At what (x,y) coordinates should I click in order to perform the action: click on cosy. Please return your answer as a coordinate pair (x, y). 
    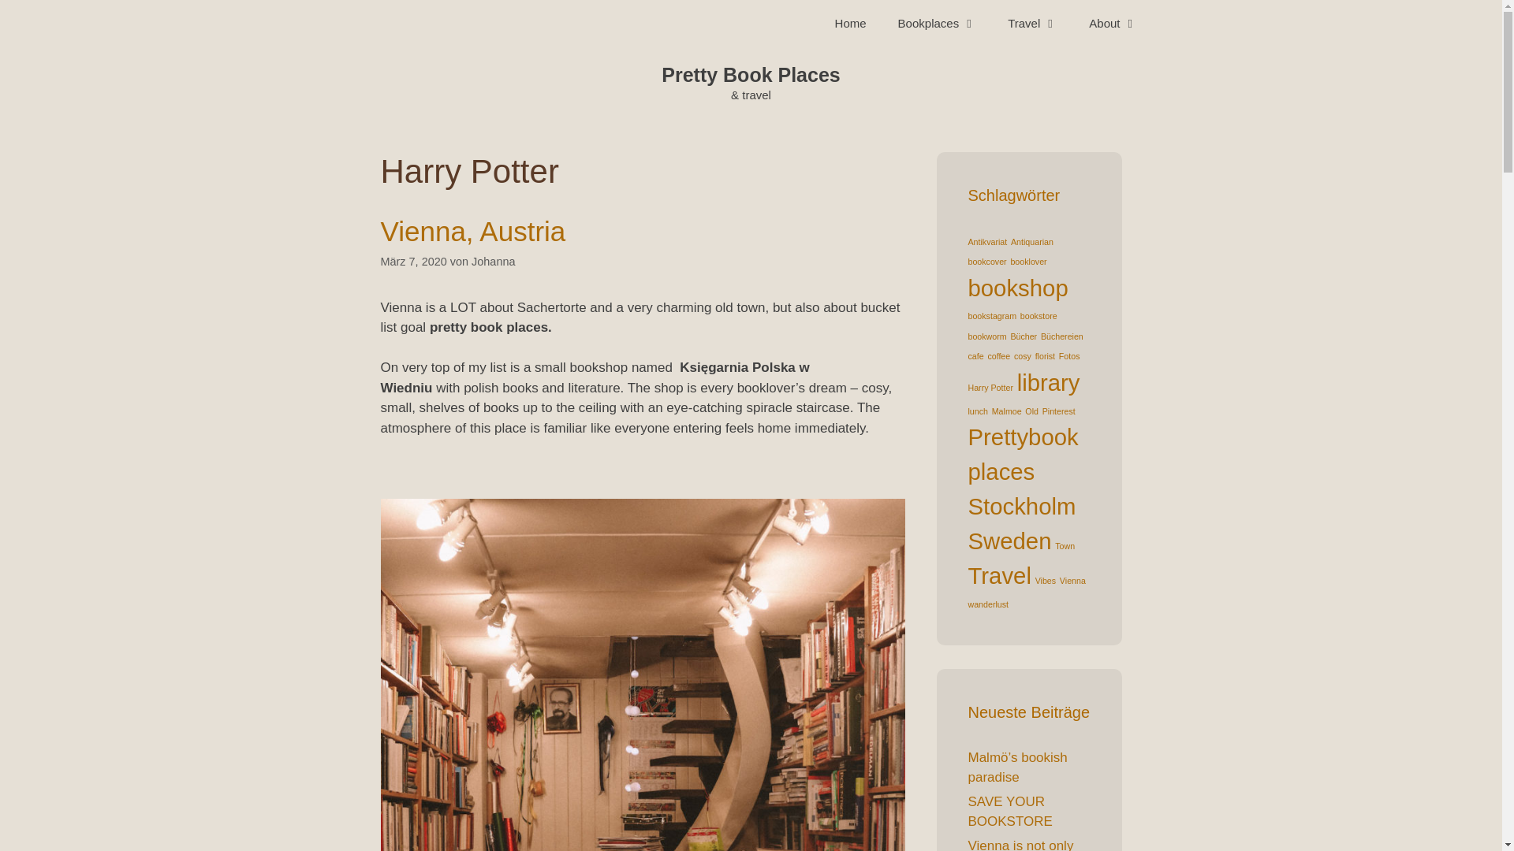
    Looking at the image, I should click on (1022, 356).